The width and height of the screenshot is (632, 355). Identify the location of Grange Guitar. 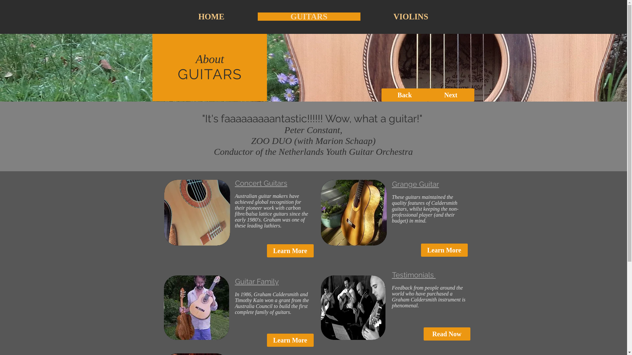
(415, 184).